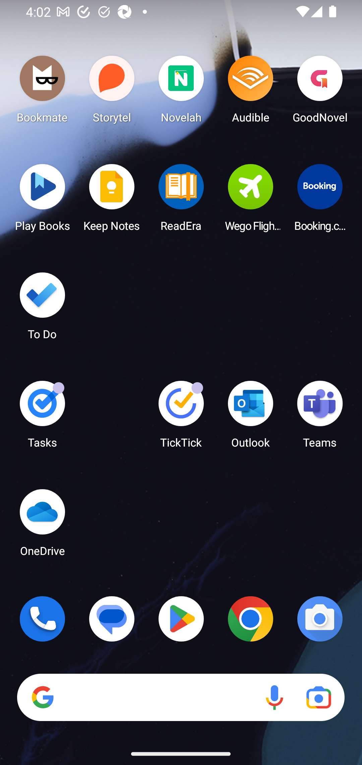 The height and width of the screenshot is (765, 362). I want to click on GoodNovel, so click(320, 92).